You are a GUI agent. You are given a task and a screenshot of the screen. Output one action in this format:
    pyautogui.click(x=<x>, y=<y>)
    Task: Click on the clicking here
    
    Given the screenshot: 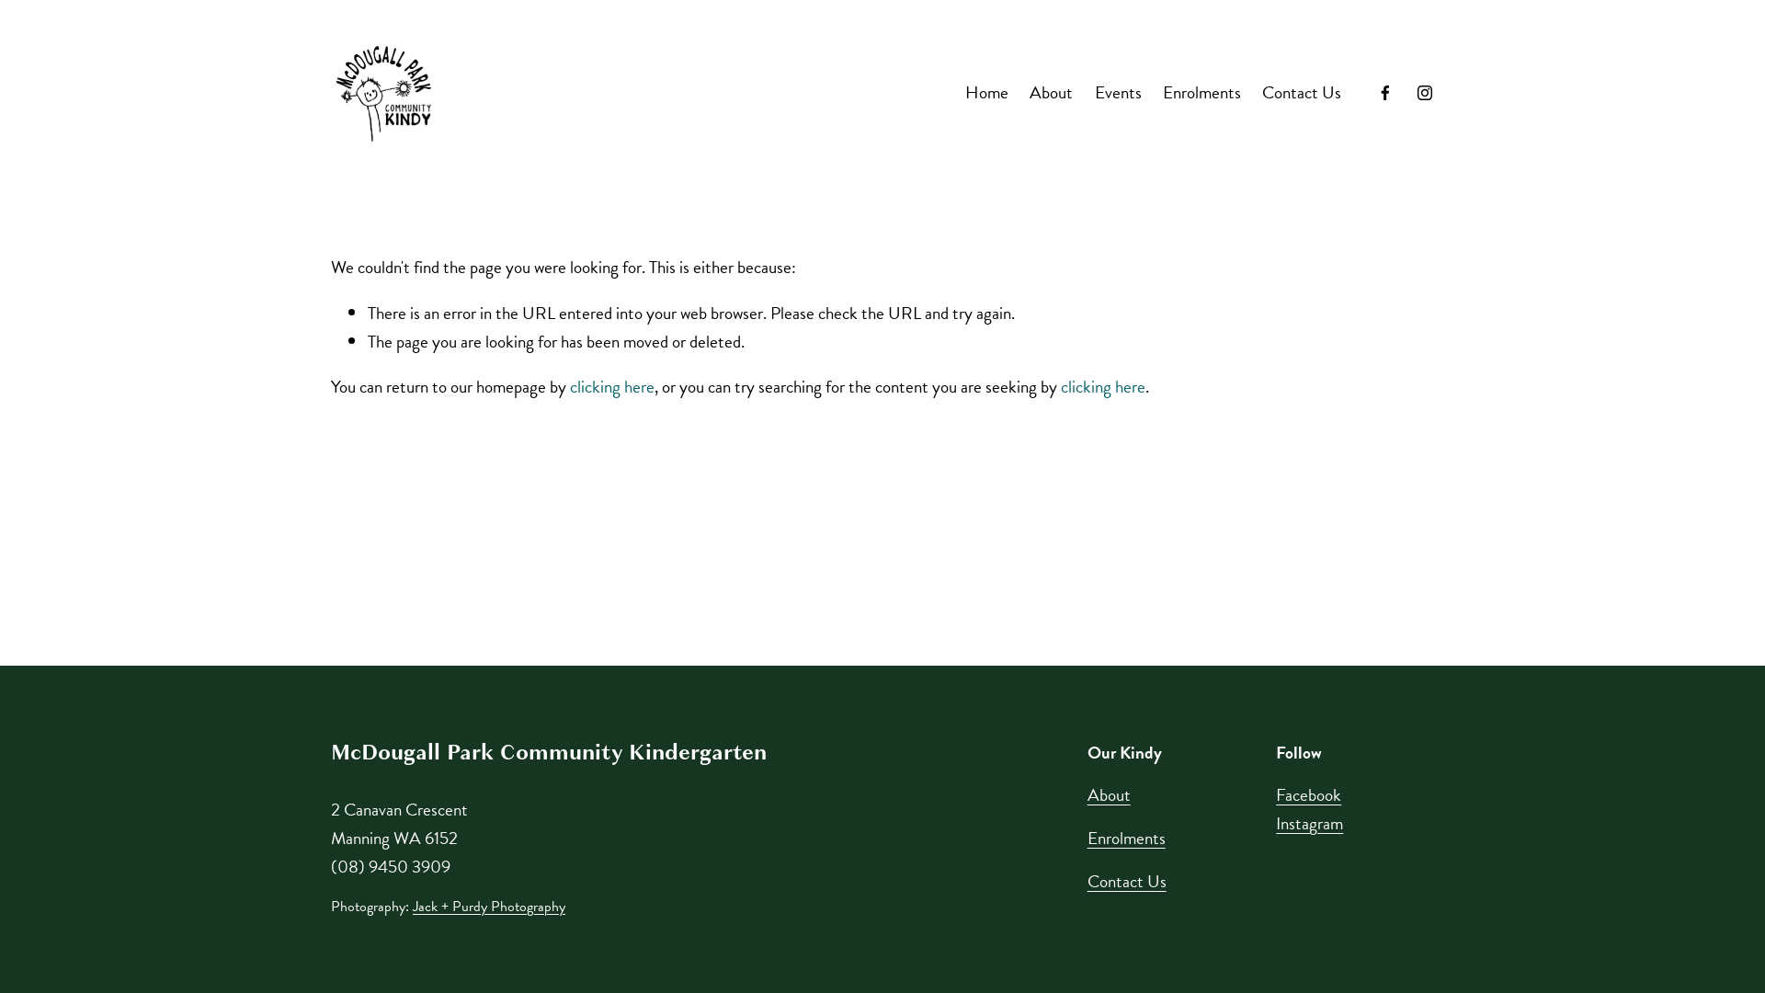 What is the action you would take?
    pyautogui.click(x=612, y=386)
    